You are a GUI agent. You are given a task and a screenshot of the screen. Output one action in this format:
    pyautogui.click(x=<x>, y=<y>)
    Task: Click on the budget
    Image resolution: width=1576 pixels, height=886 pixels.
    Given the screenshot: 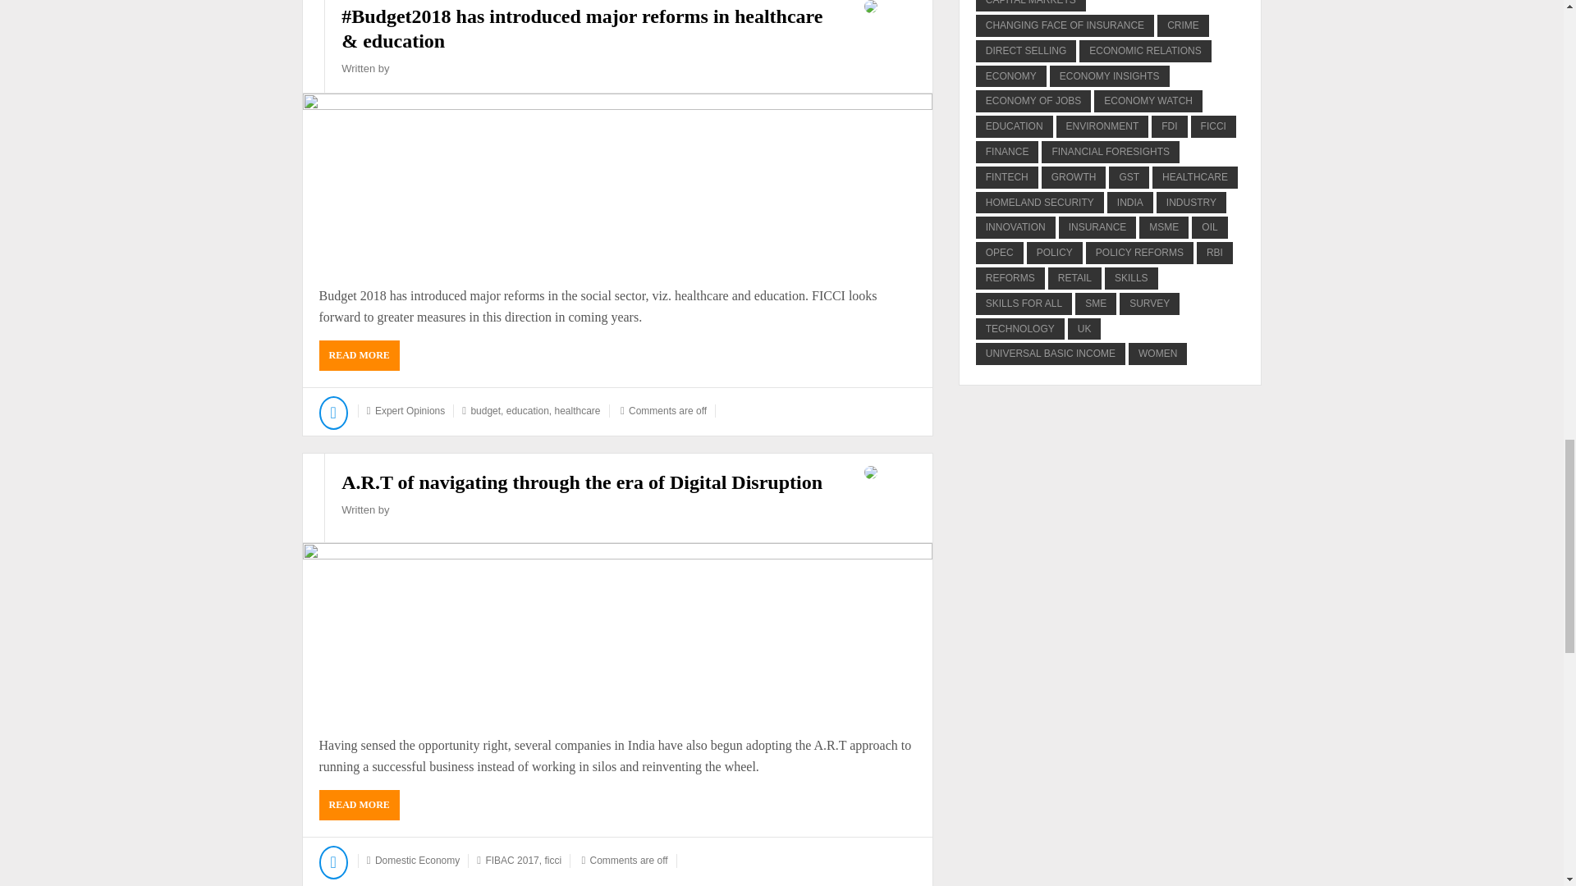 What is the action you would take?
    pyautogui.click(x=485, y=410)
    